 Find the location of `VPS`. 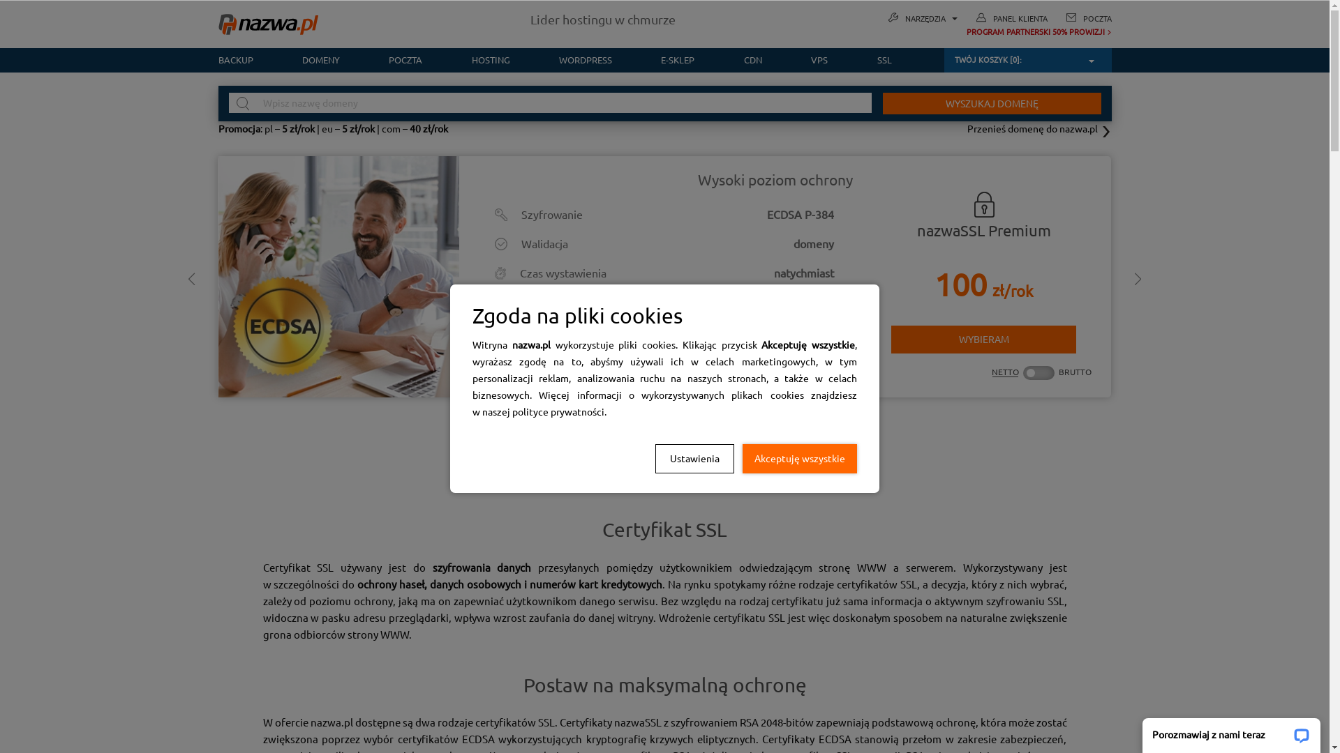

VPS is located at coordinates (819, 60).